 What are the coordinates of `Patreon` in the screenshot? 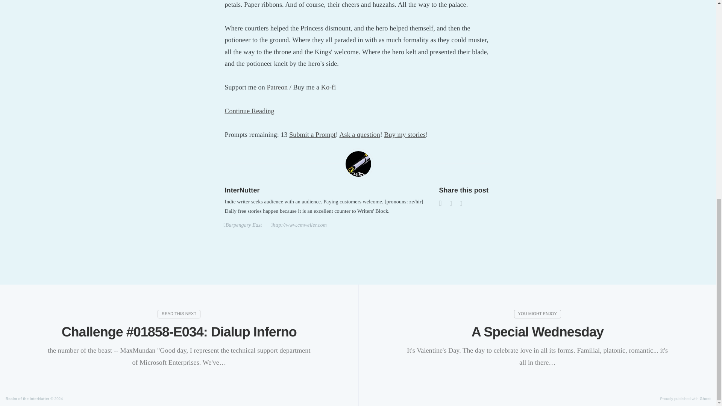 It's located at (277, 87).